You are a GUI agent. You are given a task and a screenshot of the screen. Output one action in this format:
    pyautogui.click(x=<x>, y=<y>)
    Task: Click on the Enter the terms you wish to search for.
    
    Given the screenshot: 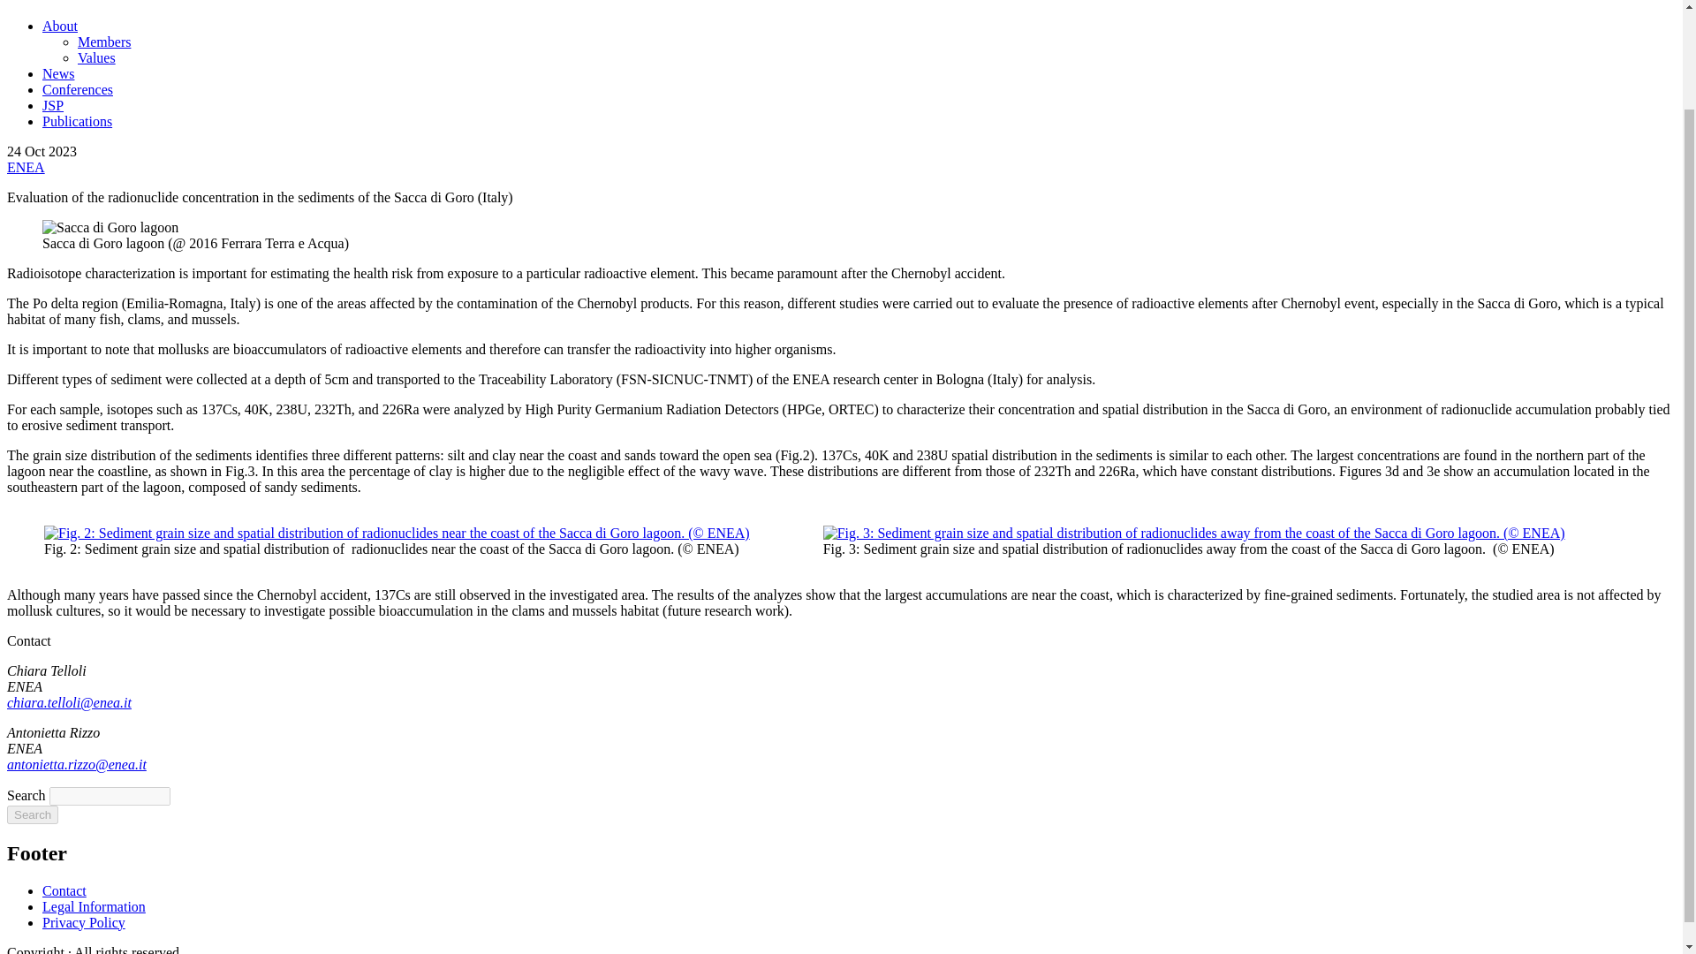 What is the action you would take?
    pyautogui.click(x=110, y=796)
    